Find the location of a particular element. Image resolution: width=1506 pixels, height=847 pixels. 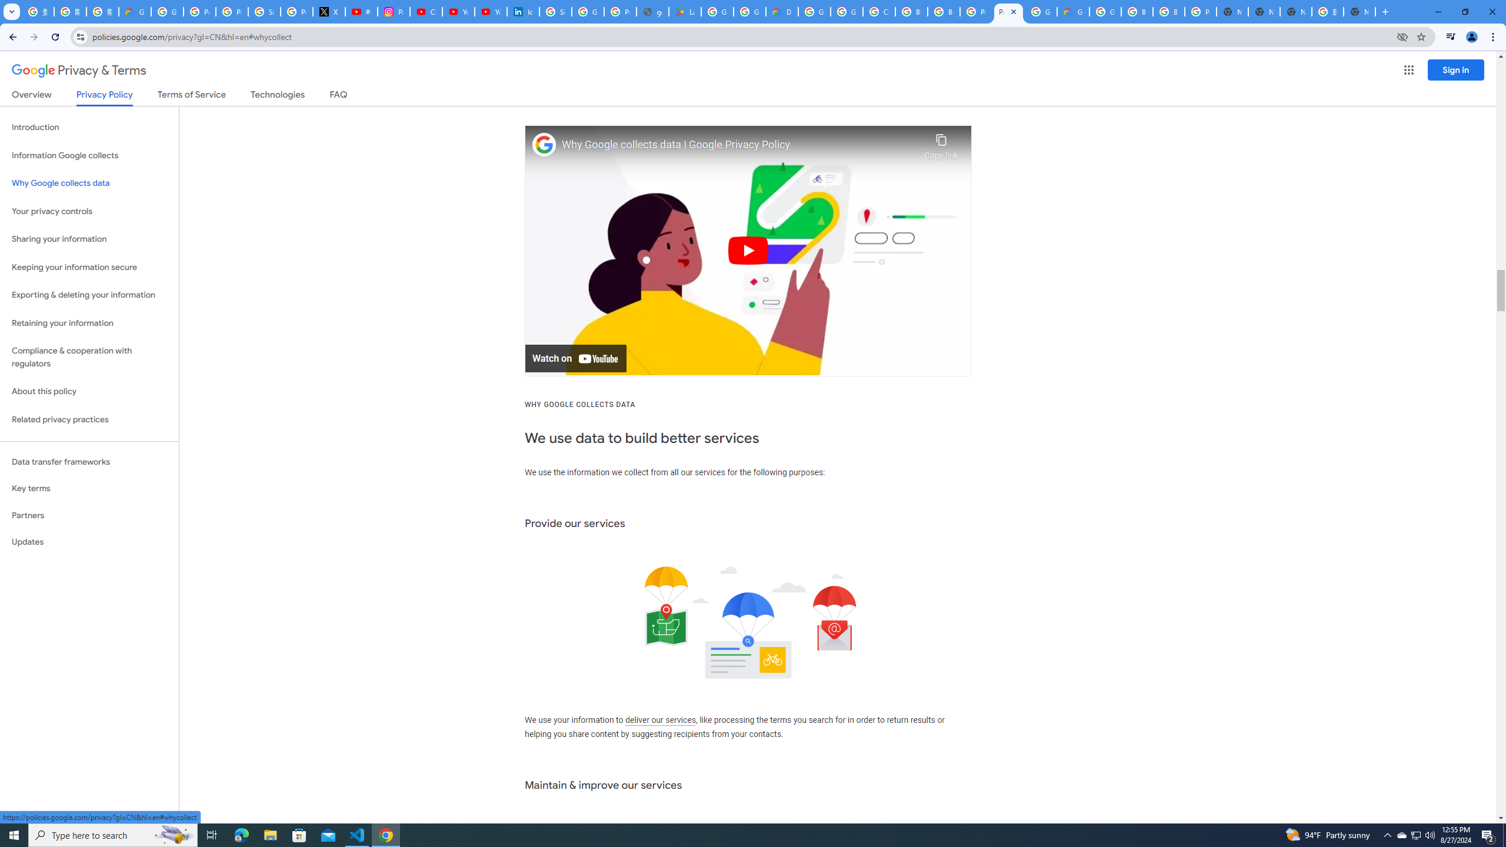

Copy link is located at coordinates (941, 144).